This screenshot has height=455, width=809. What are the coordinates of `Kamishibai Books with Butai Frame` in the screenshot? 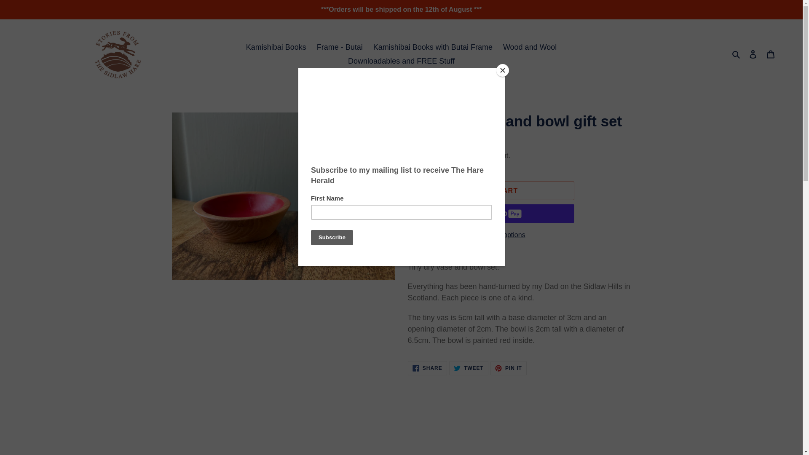 It's located at (737, 54).